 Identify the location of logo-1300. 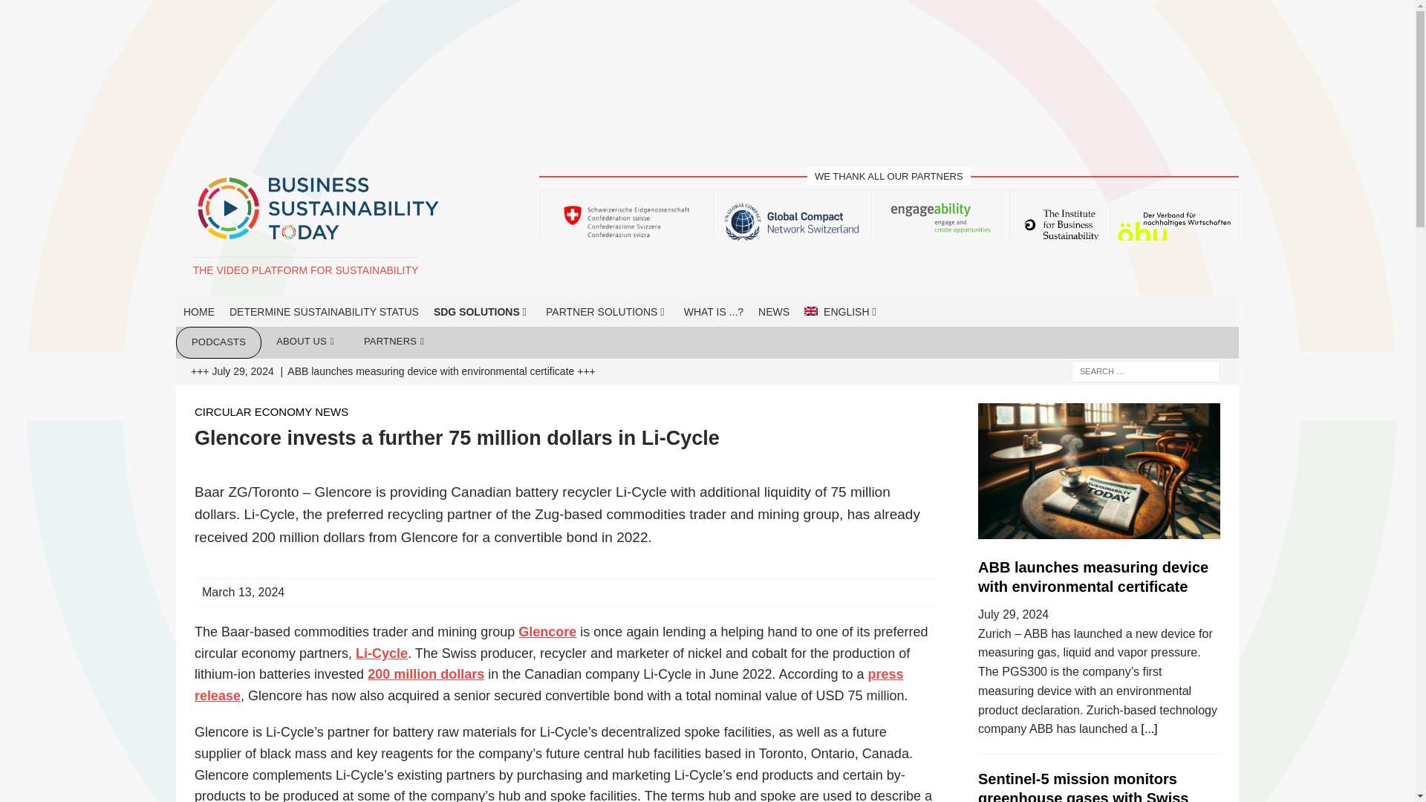
(319, 209).